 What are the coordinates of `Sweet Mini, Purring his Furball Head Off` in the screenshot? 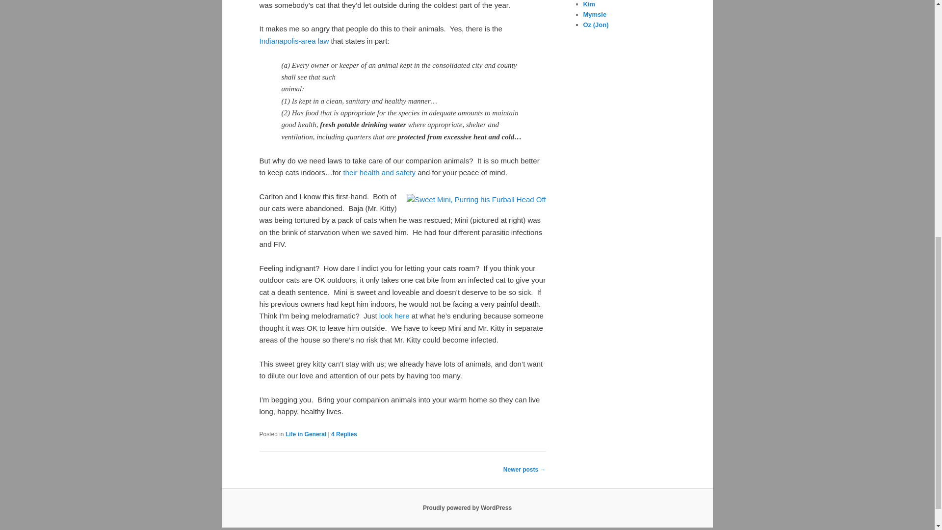 It's located at (476, 200).